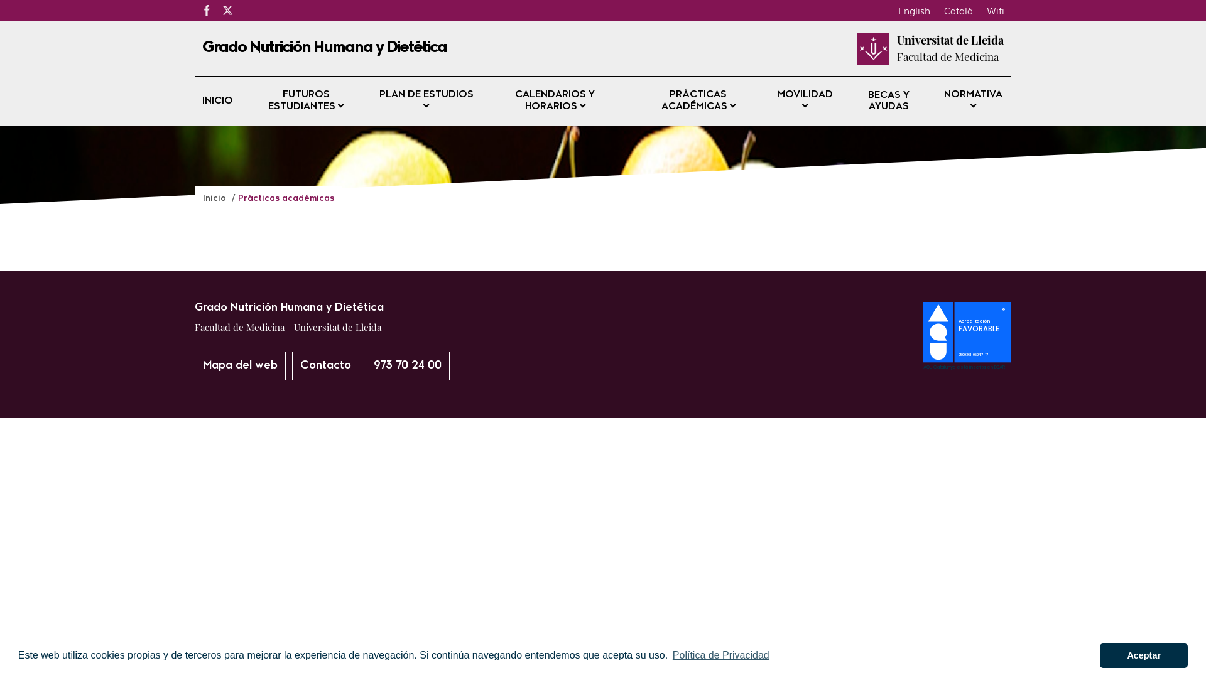  I want to click on Inicio, so click(216, 198).